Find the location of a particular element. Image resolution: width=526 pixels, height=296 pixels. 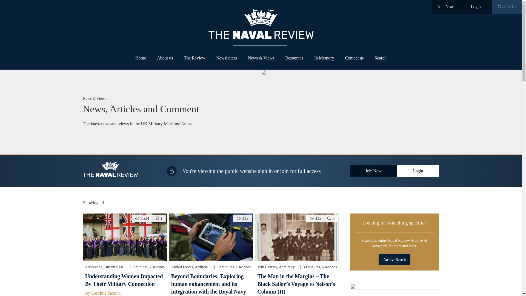

Contact us is located at coordinates (354, 58).